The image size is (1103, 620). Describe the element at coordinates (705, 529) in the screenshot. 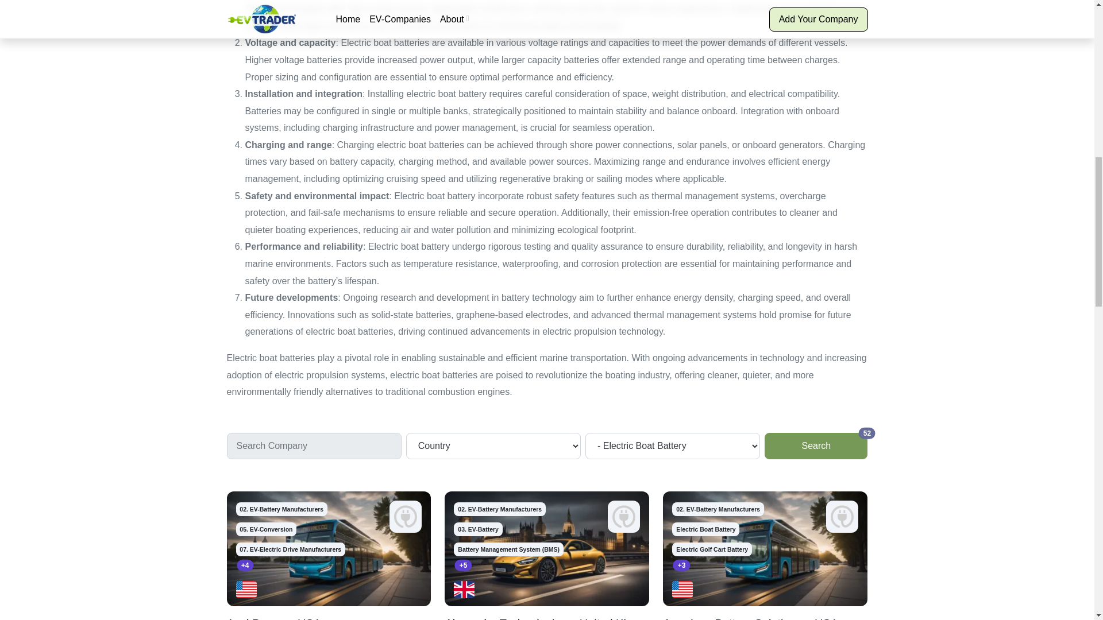

I see `Electric Boat Battery` at that location.